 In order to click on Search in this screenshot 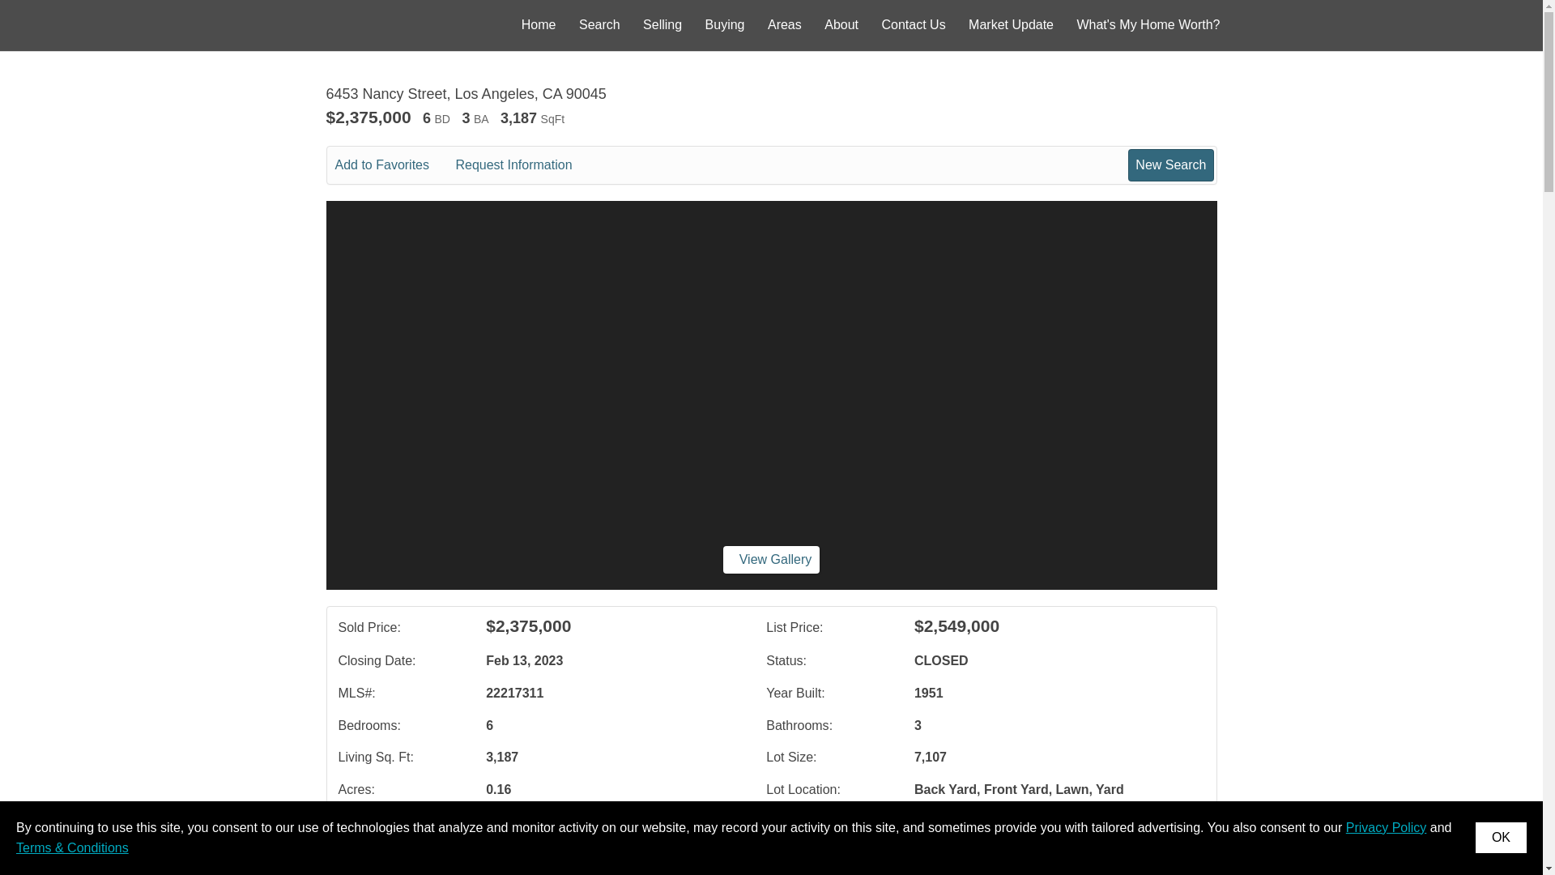, I will do `click(599, 24)`.